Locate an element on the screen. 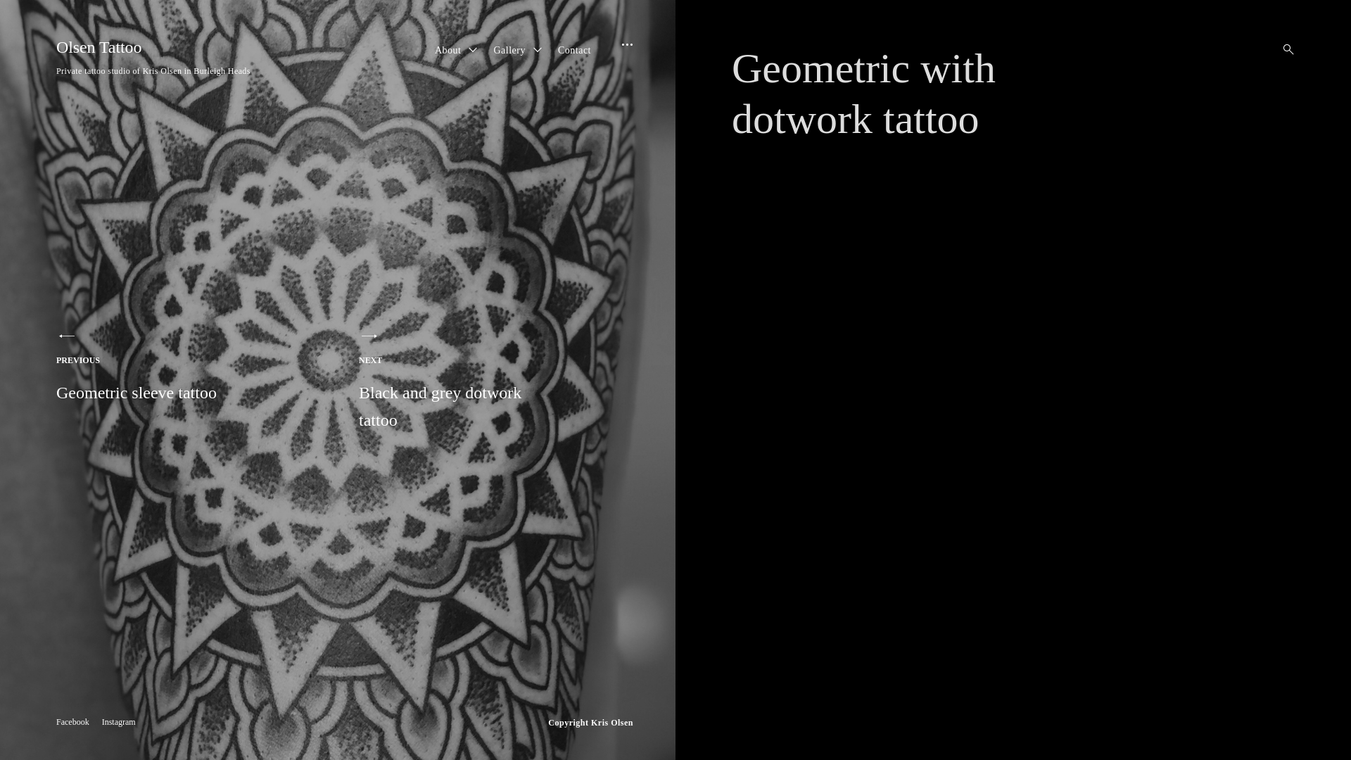 This screenshot has height=760, width=1351. open search form is located at coordinates (1284, 49).